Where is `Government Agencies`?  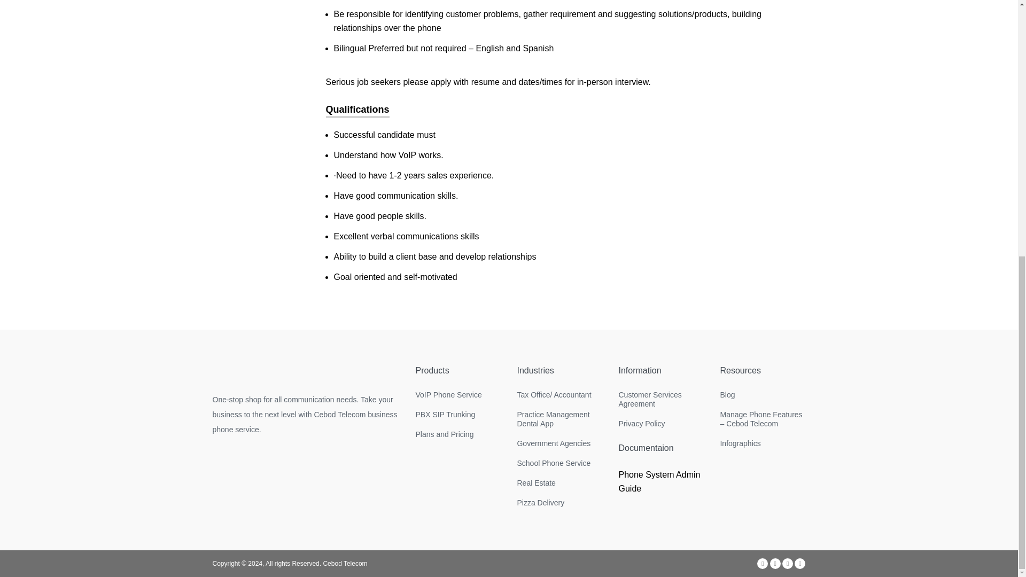 Government Agencies is located at coordinates (559, 443).